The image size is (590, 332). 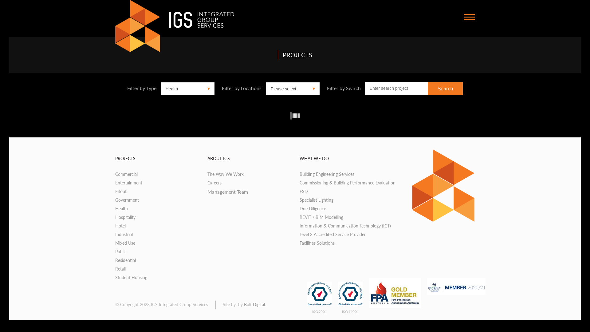 What do you see at coordinates (127, 200) in the screenshot?
I see `Government` at bounding box center [127, 200].